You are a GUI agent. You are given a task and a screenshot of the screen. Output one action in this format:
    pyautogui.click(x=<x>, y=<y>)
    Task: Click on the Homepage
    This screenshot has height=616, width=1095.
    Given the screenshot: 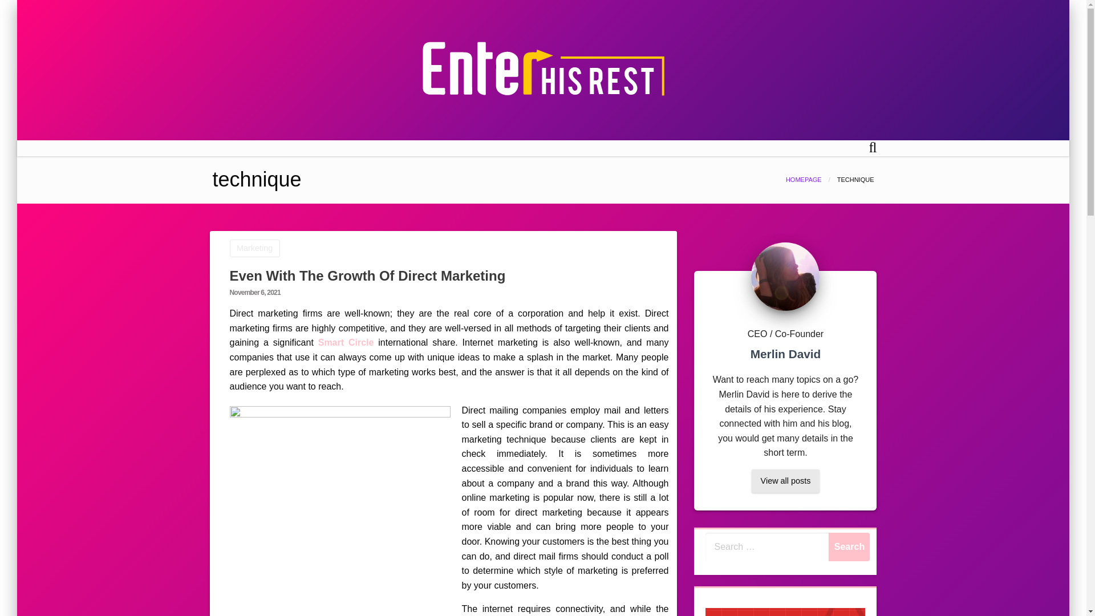 What is the action you would take?
    pyautogui.click(x=804, y=179)
    